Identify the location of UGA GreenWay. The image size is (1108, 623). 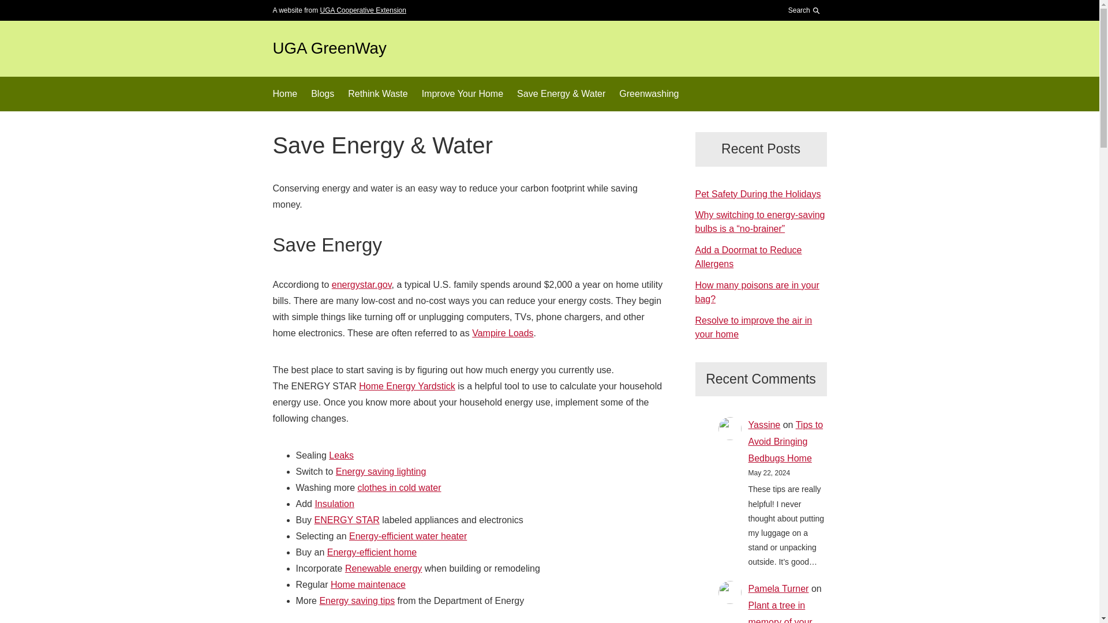
(329, 48).